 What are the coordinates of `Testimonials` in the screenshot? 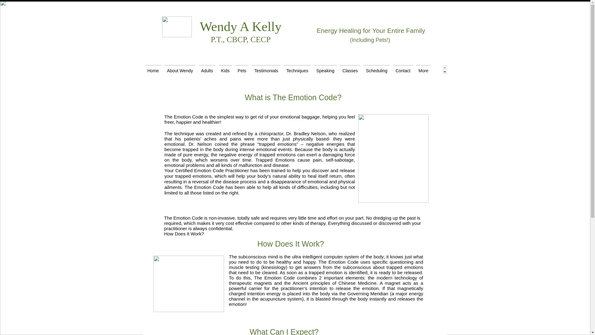 It's located at (266, 69).